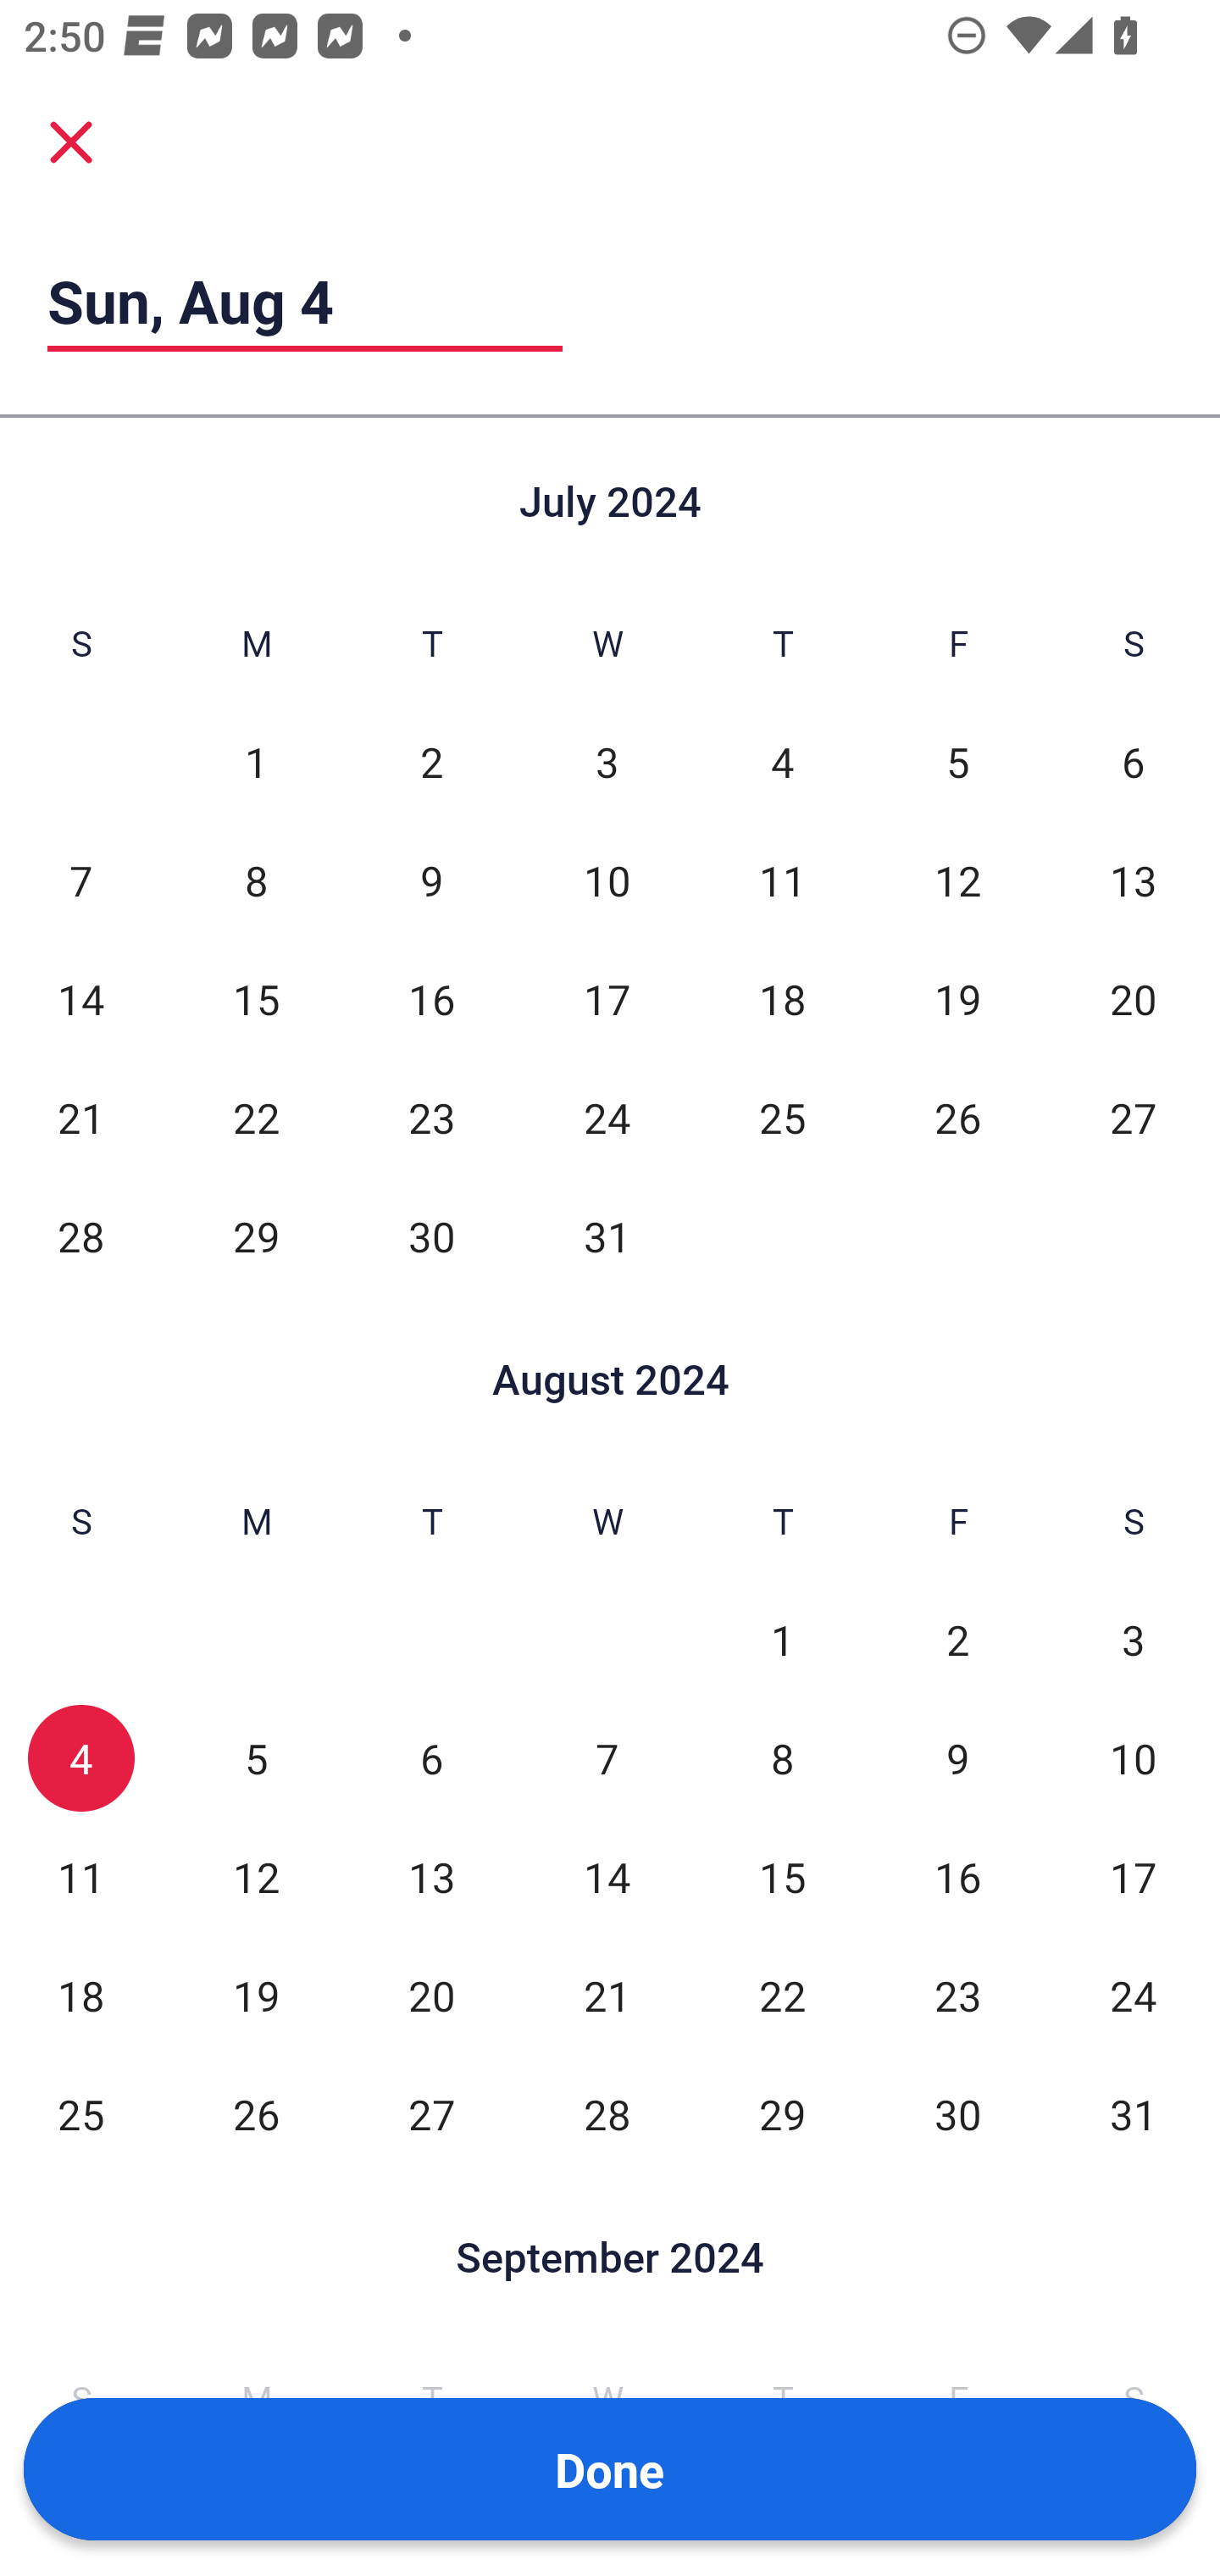 The height and width of the screenshot is (2576, 1220). I want to click on 10 Sat, Aug 10, Not Selected, so click(1134, 1759).